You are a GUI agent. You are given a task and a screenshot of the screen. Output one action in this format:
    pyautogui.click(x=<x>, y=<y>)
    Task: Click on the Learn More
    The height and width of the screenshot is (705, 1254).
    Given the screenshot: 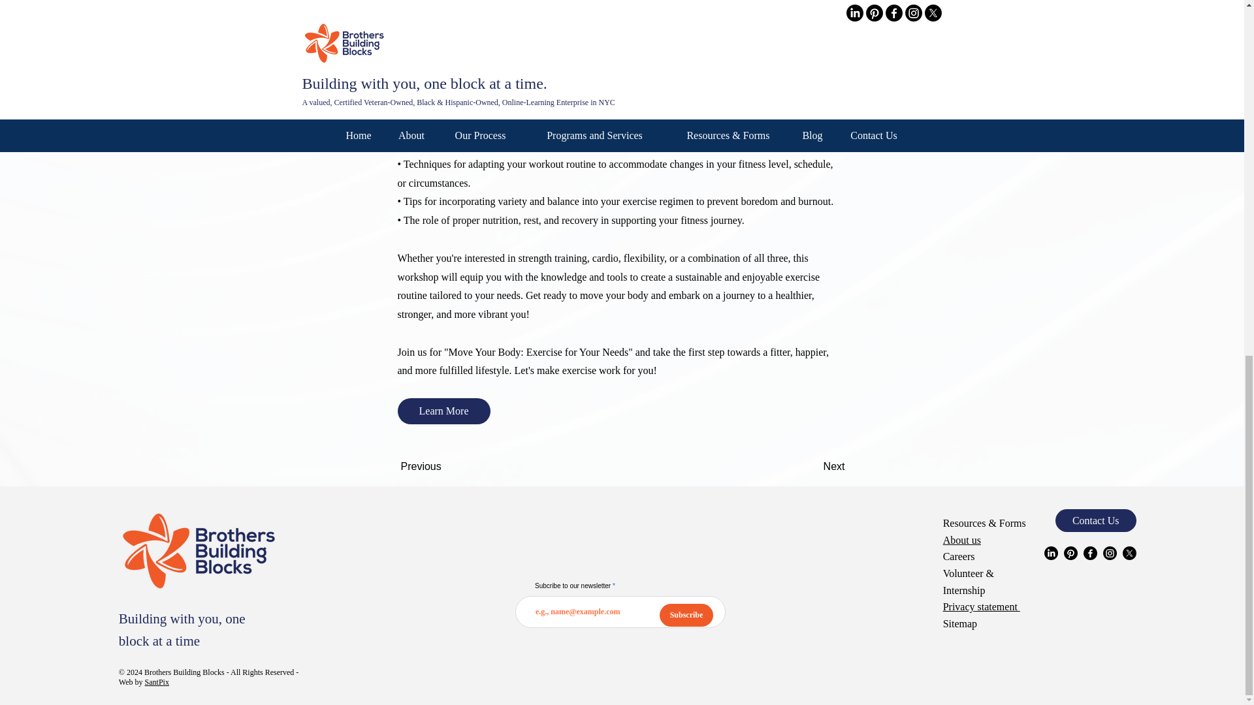 What is the action you would take?
    pyautogui.click(x=443, y=411)
    